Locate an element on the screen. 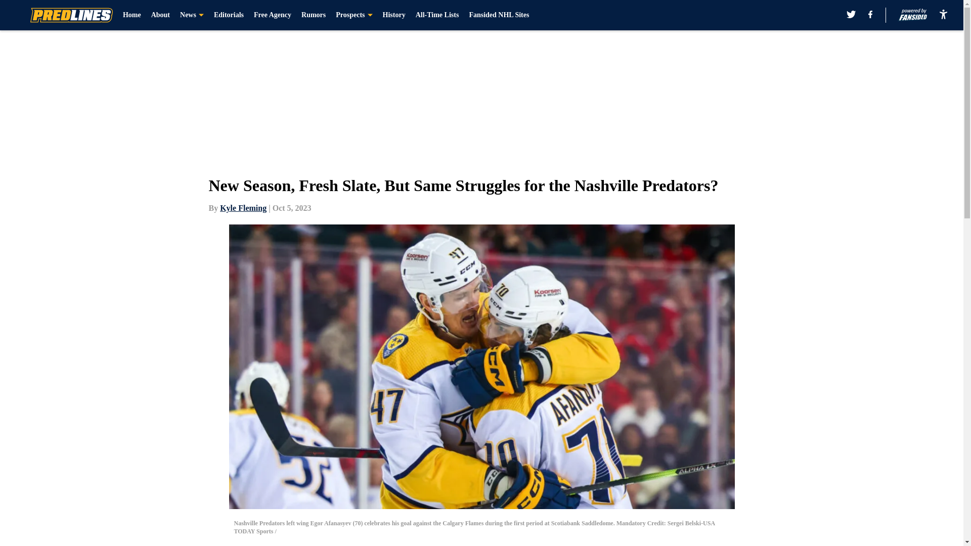  All-Time Lists is located at coordinates (437, 15).